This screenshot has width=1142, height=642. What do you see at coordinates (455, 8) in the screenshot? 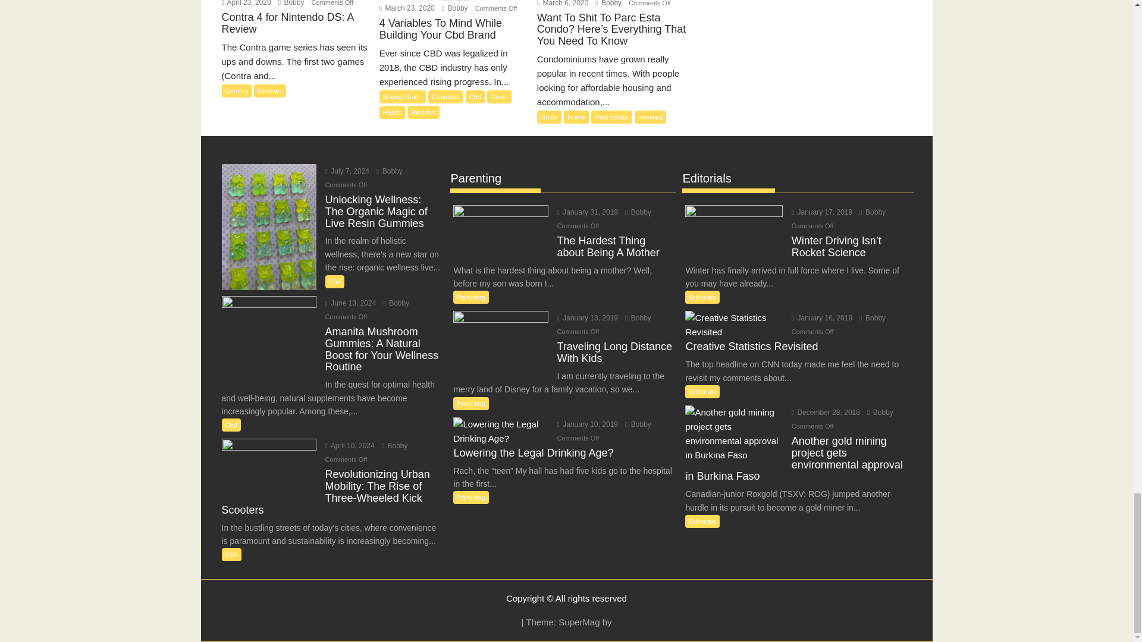
I see `Bobby` at bounding box center [455, 8].